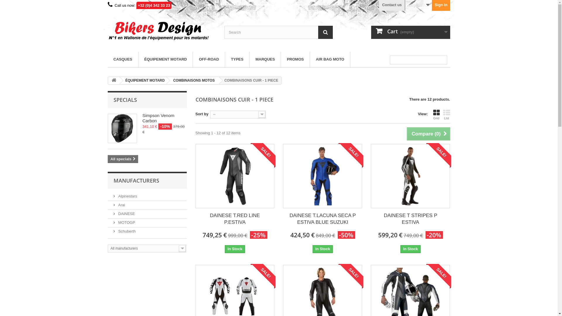 This screenshot has width=562, height=316. Describe the element at coordinates (209, 60) in the screenshot. I see `OFF-ROAD` at that location.